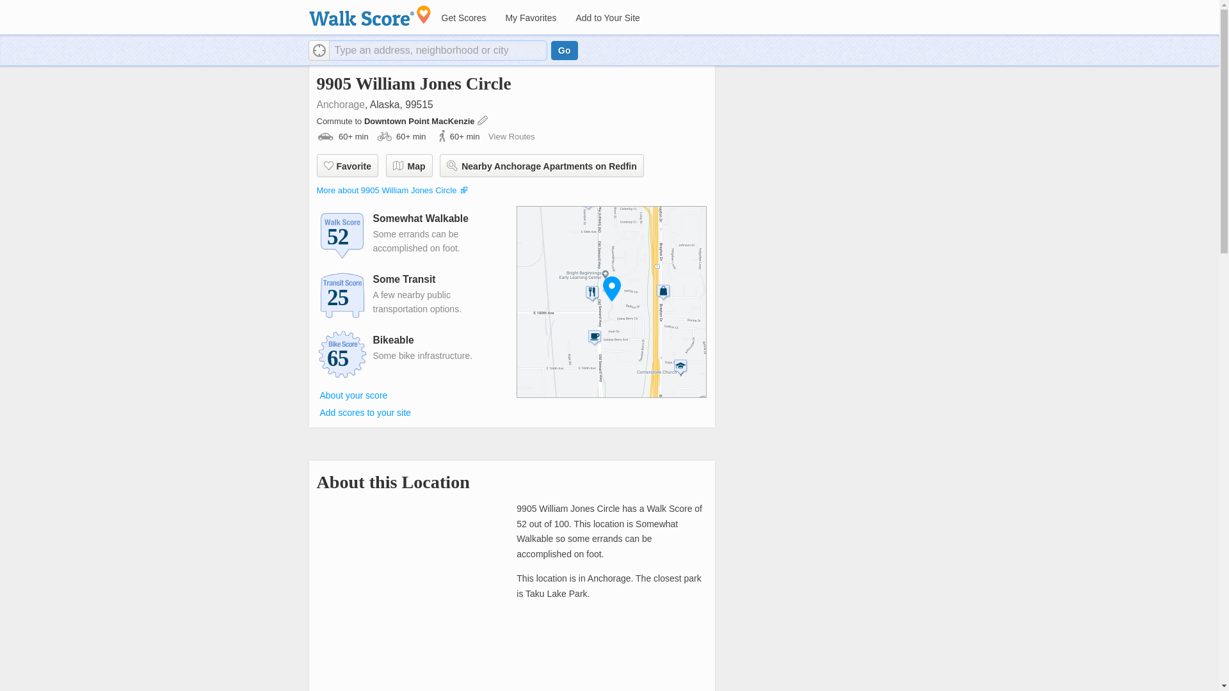 The width and height of the screenshot is (1229, 691). I want to click on My Favorites, so click(530, 18).